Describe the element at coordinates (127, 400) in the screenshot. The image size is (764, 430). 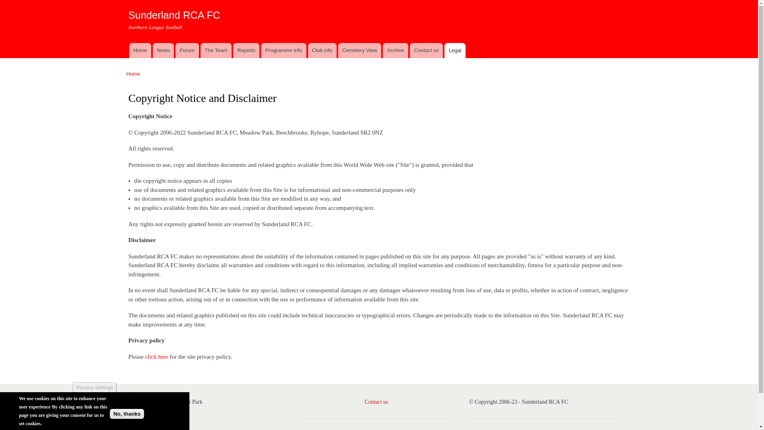
I see `OK, I agree` at that location.